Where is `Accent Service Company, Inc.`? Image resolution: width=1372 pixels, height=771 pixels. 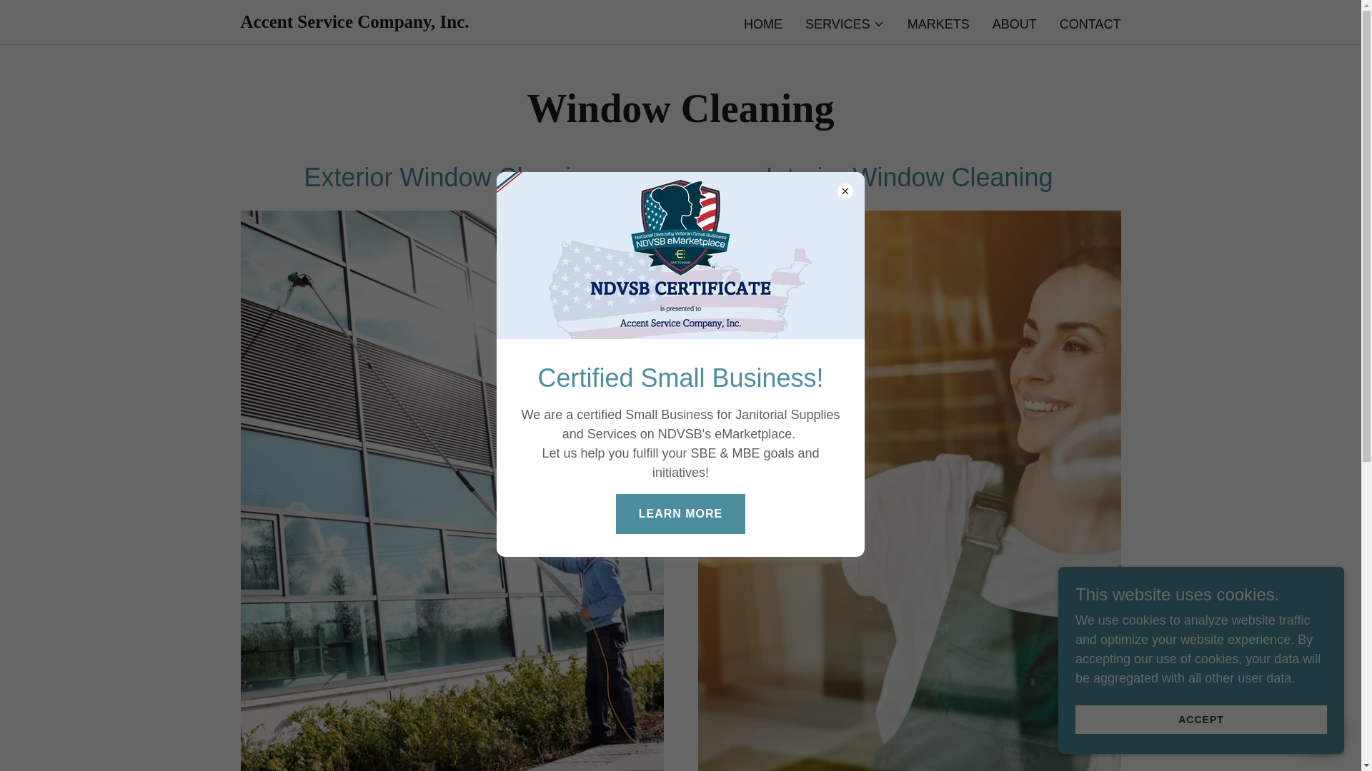 Accent Service Company, Inc. is located at coordinates (354, 23).